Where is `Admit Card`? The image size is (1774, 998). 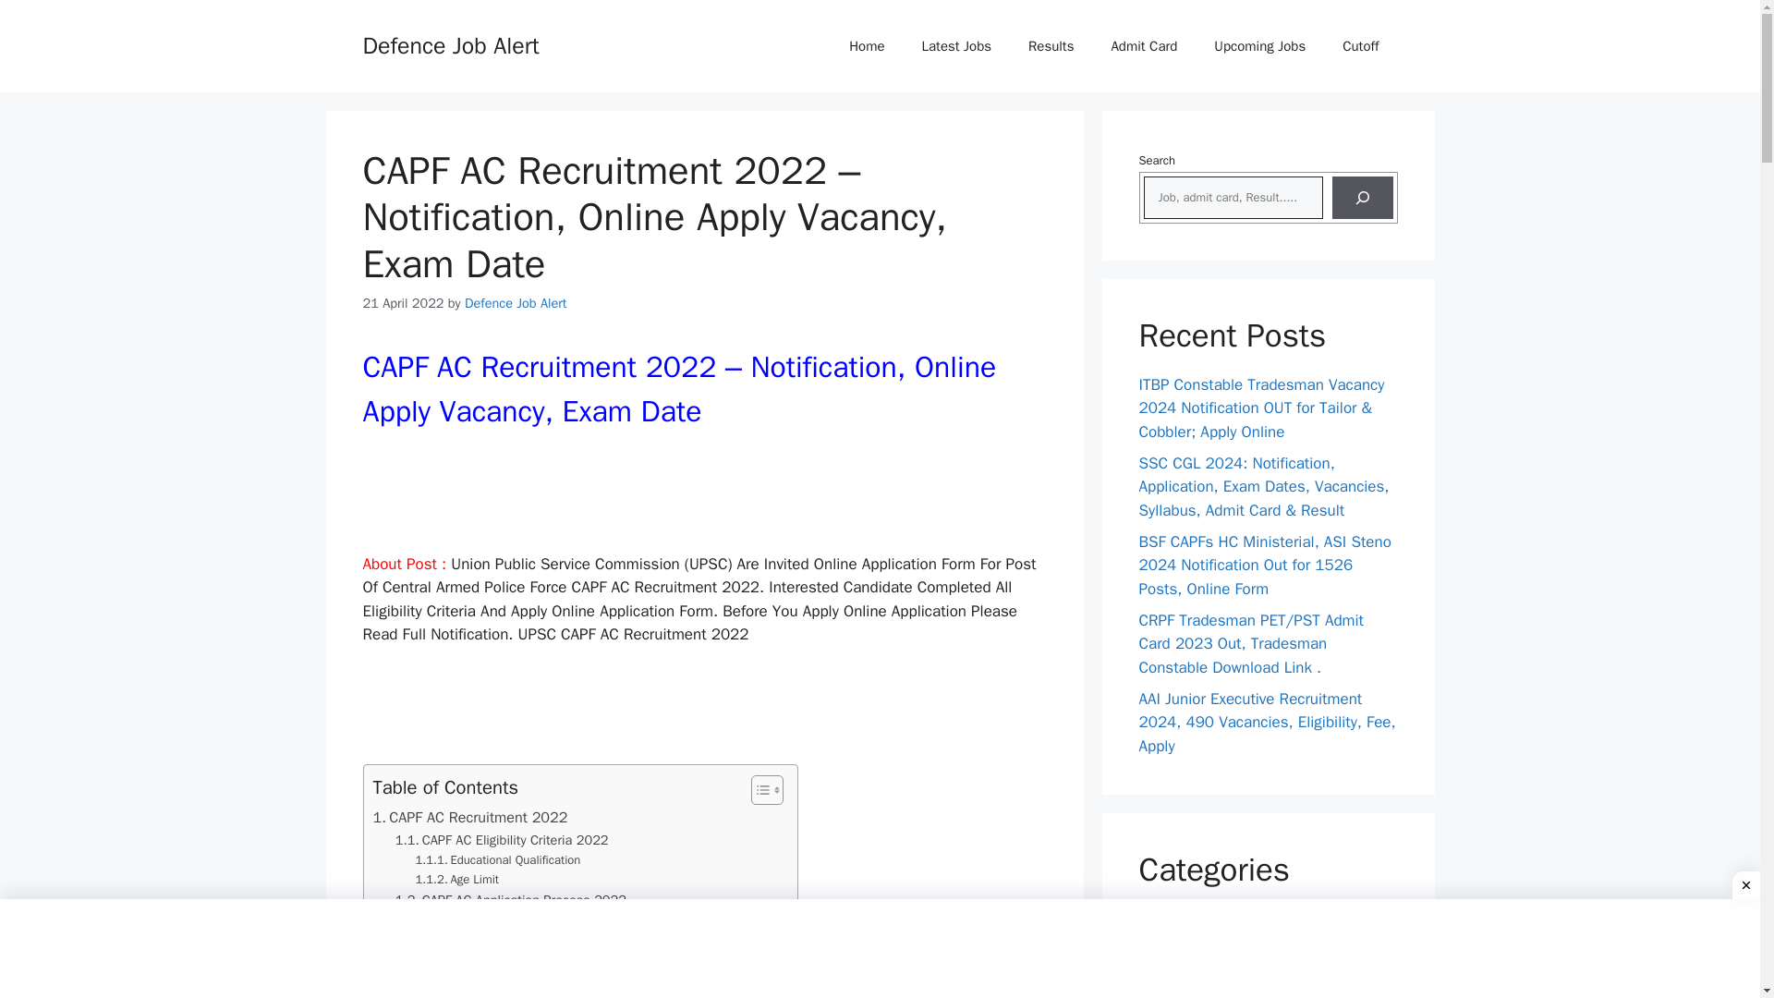
Admit Card is located at coordinates (1175, 919).